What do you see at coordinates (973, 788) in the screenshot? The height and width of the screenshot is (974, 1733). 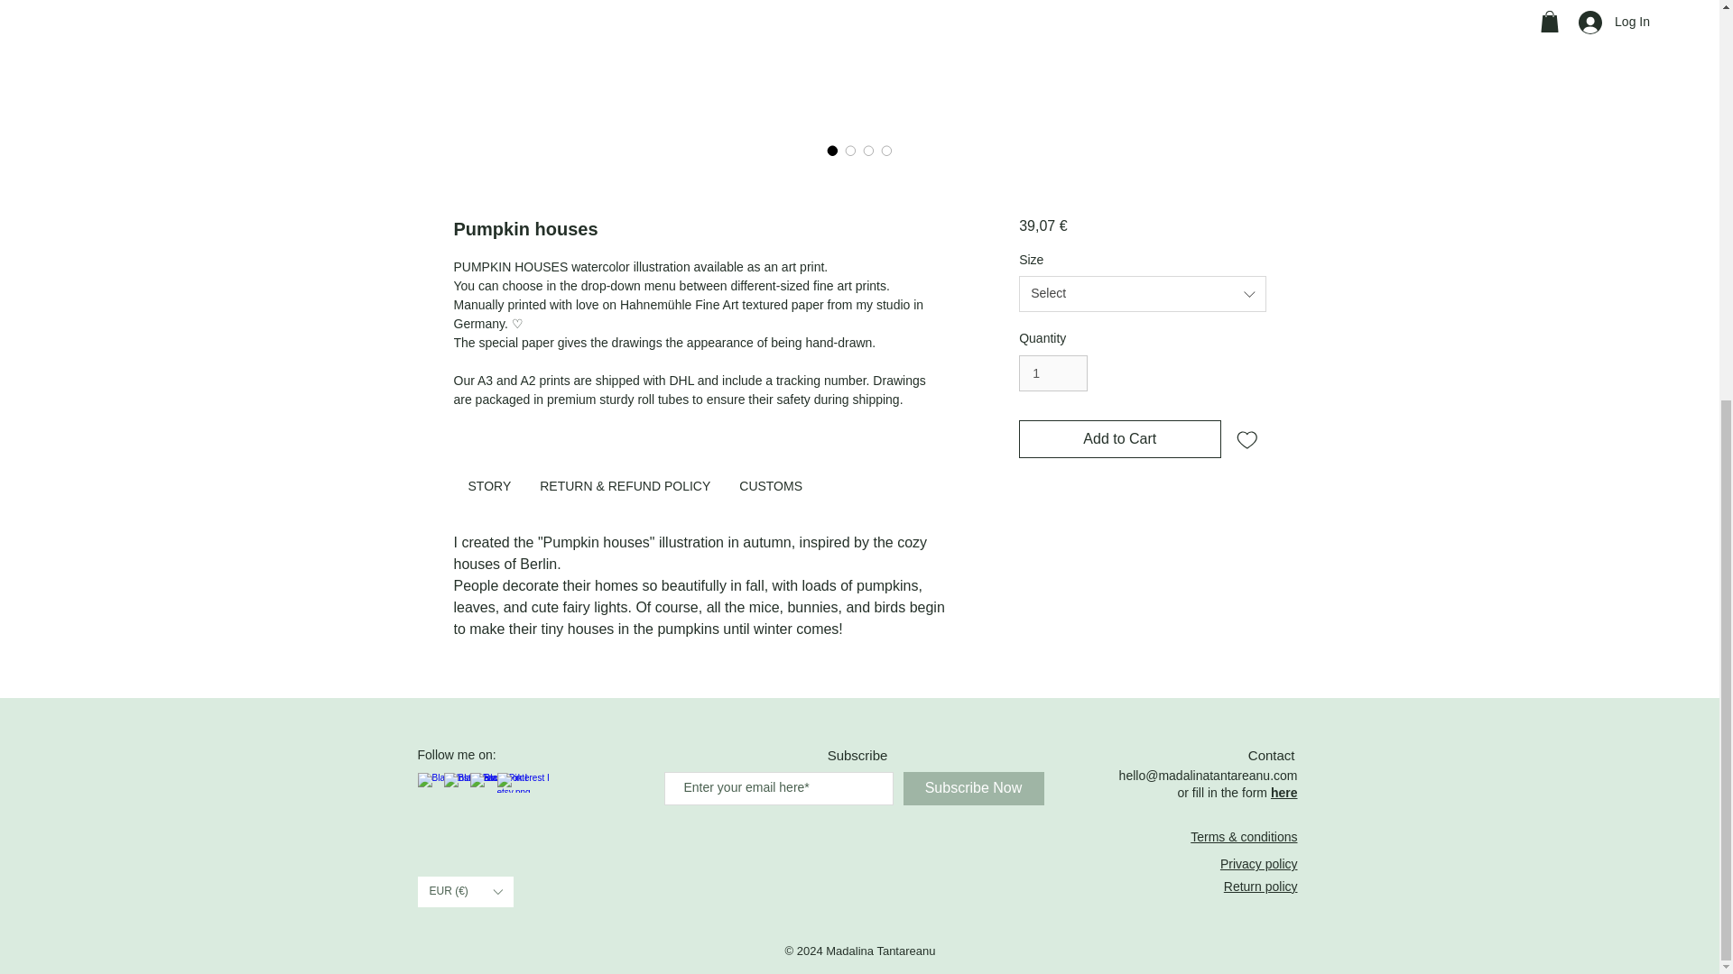 I see `Subscribe Now` at bounding box center [973, 788].